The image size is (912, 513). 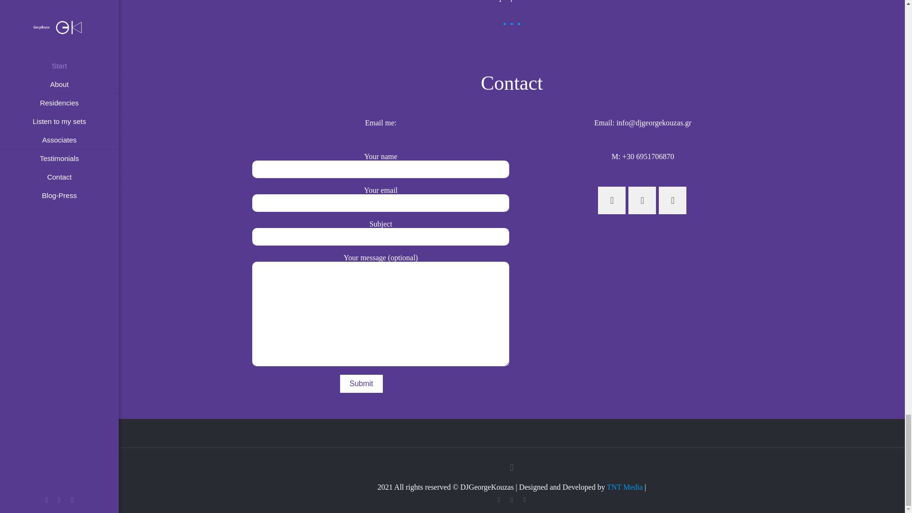 What do you see at coordinates (361, 384) in the screenshot?
I see `Submit` at bounding box center [361, 384].